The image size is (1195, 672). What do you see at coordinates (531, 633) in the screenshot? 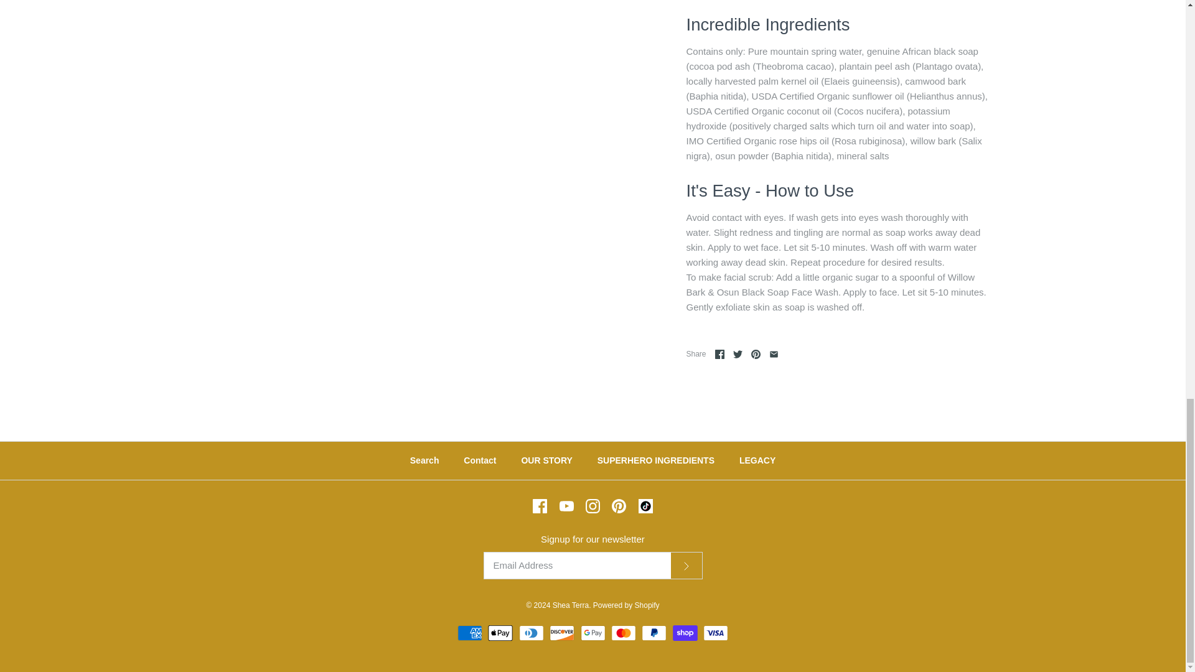
I see `Diners Club` at bounding box center [531, 633].